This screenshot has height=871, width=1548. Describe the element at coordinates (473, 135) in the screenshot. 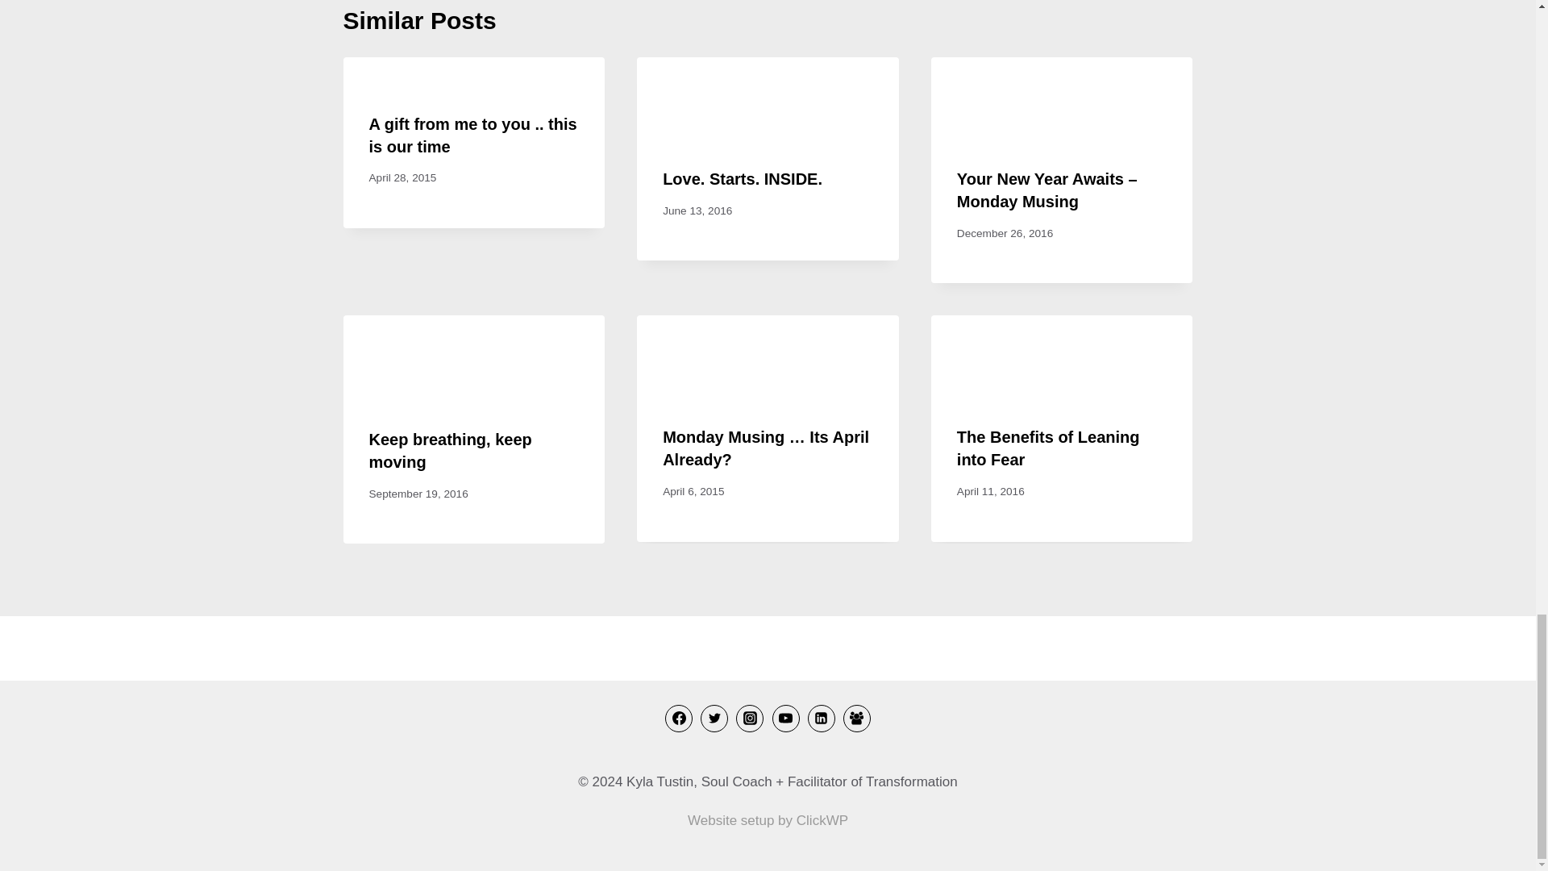

I see `A gift from me to you .. this is our time` at that location.